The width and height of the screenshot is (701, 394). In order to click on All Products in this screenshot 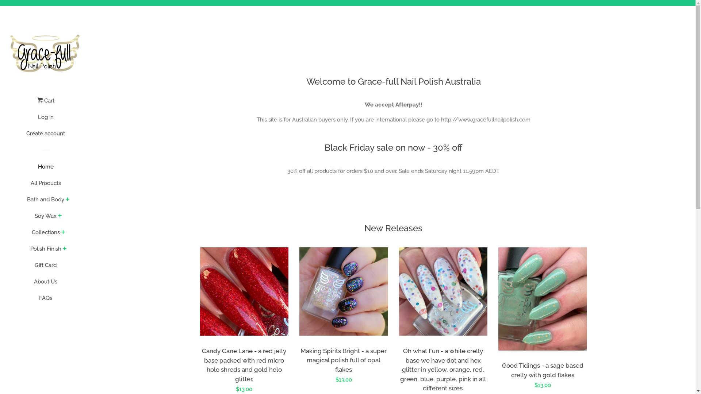, I will do `click(46, 186)`.